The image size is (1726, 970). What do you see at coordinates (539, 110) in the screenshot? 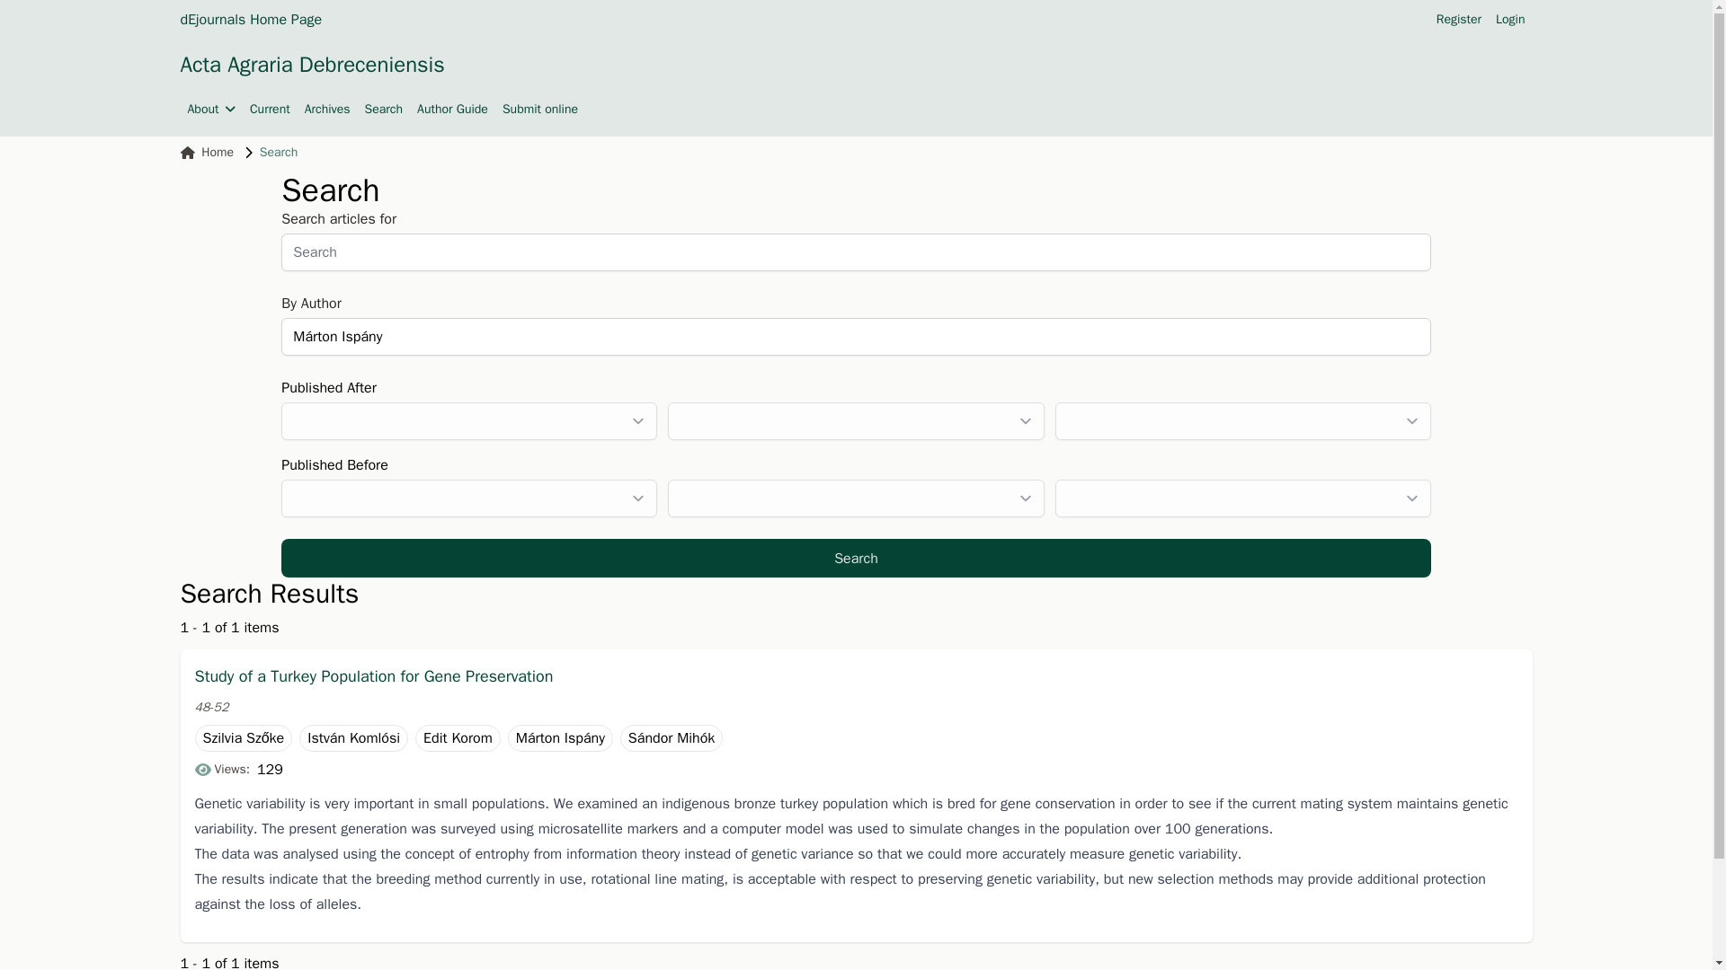
I see `Submit online` at bounding box center [539, 110].